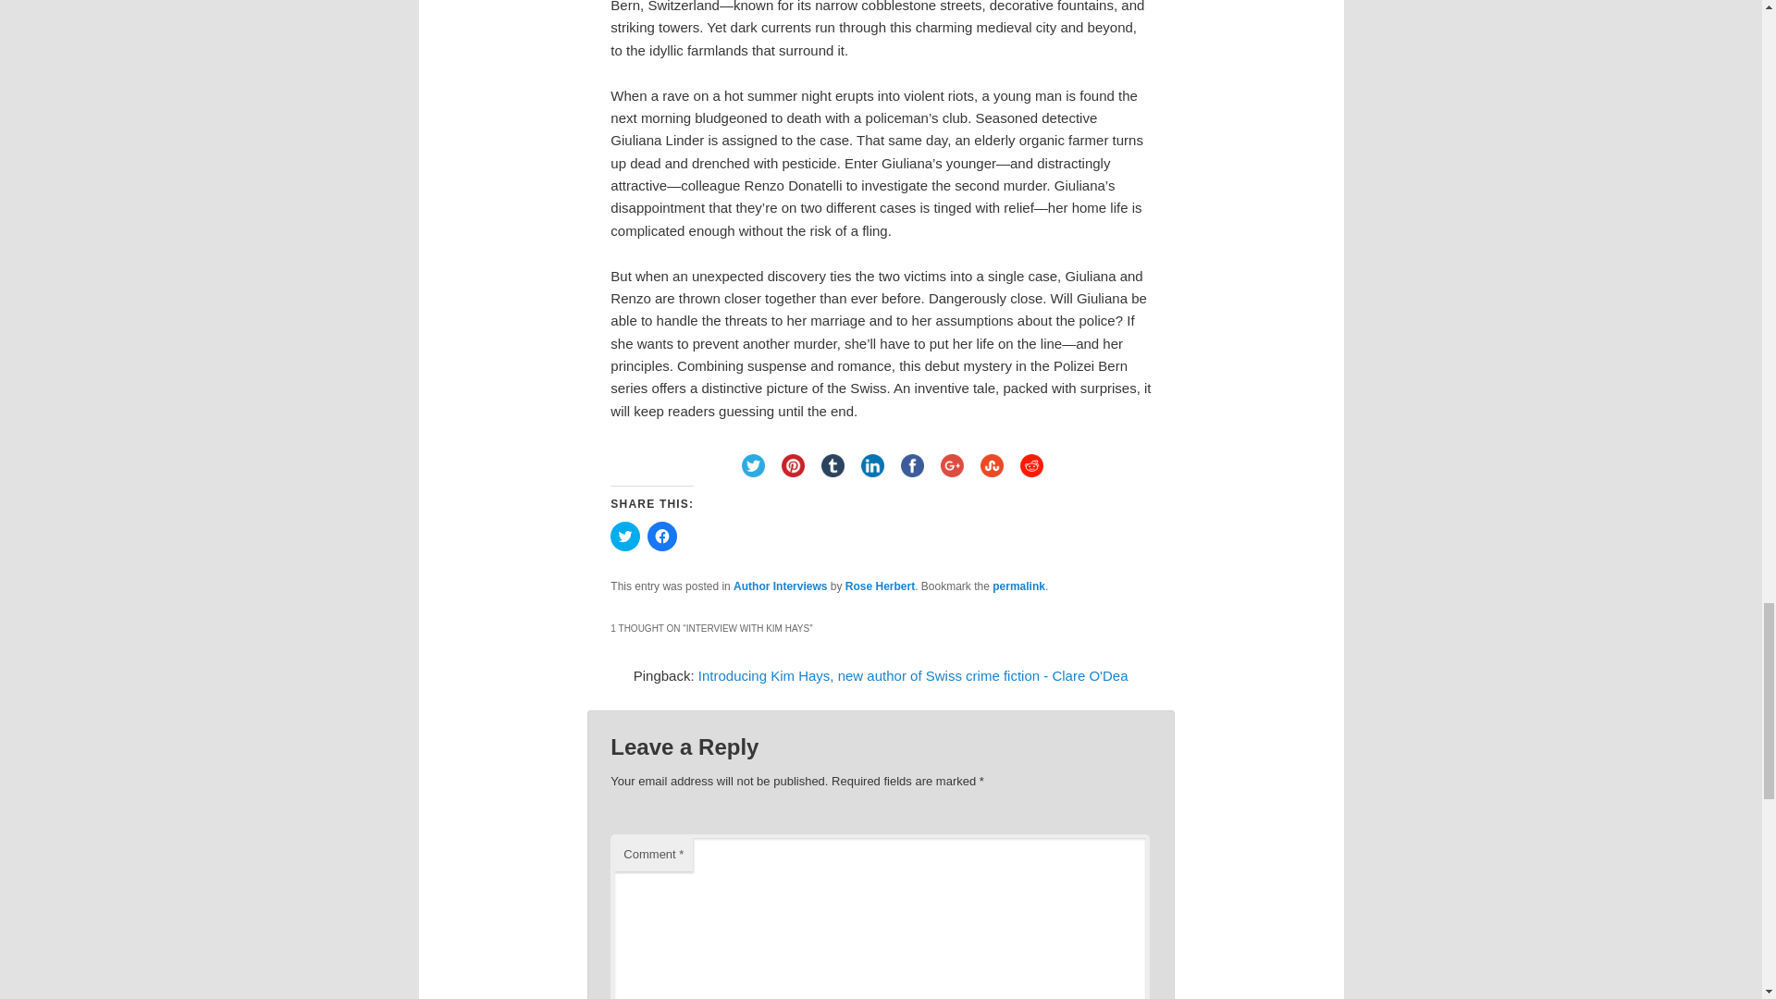 This screenshot has width=1776, height=999. I want to click on twitter, so click(753, 464).